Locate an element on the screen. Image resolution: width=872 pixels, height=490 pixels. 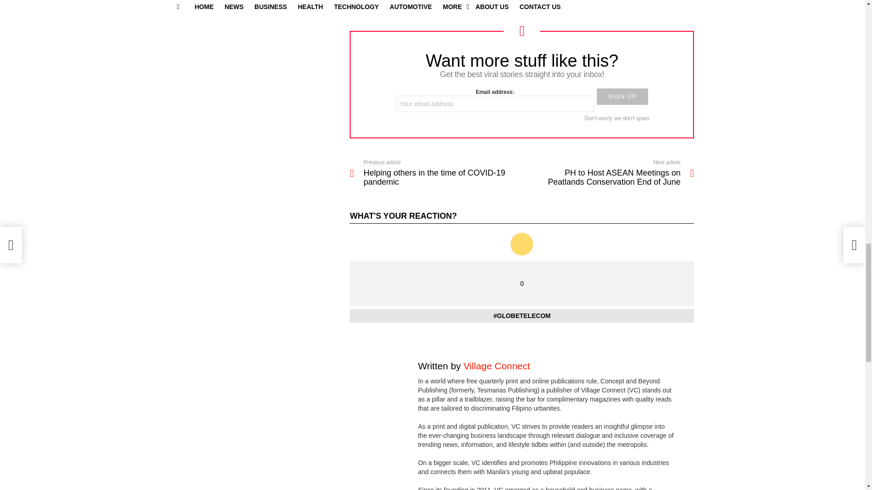
LINKEDIN is located at coordinates (634, 5).